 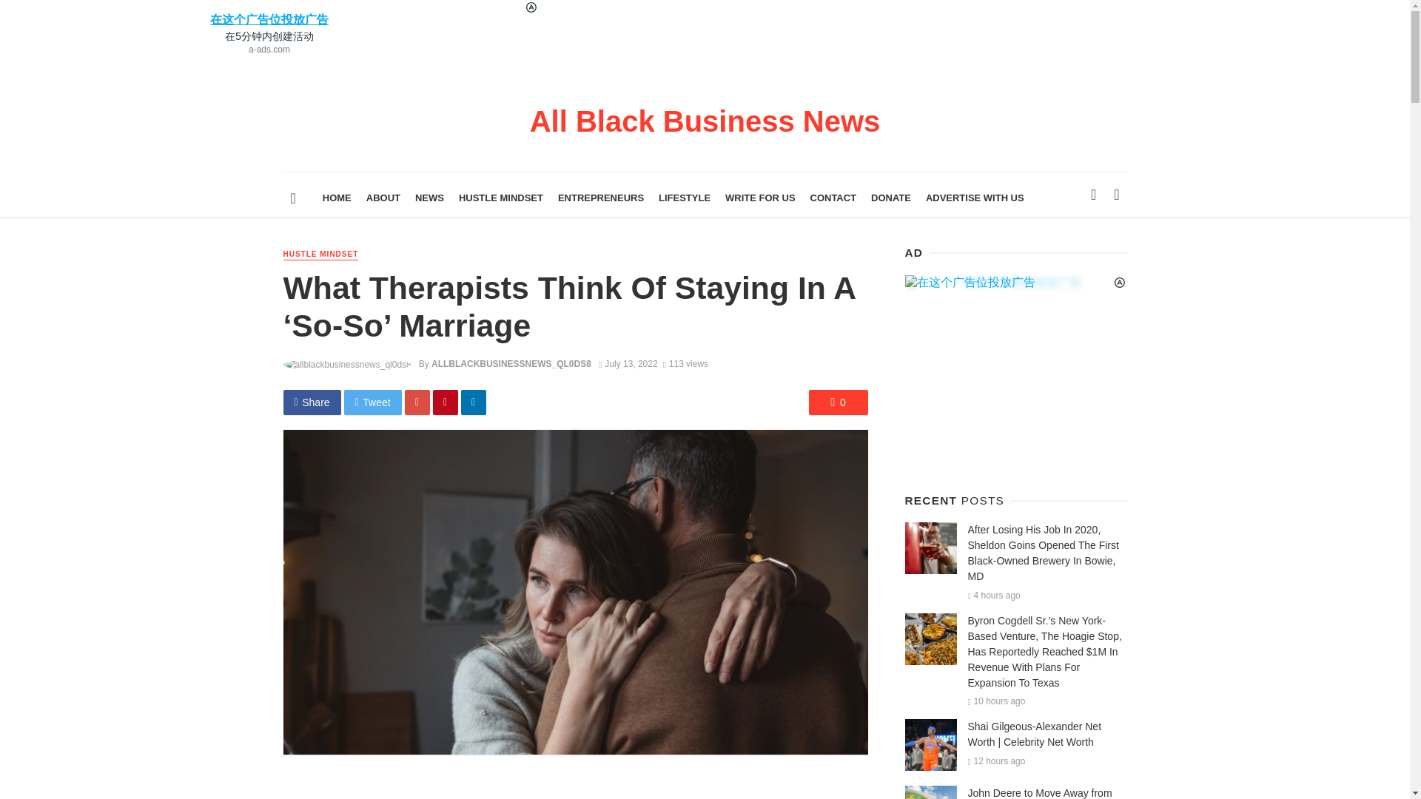 I want to click on LIFESTYLE, so click(x=684, y=198).